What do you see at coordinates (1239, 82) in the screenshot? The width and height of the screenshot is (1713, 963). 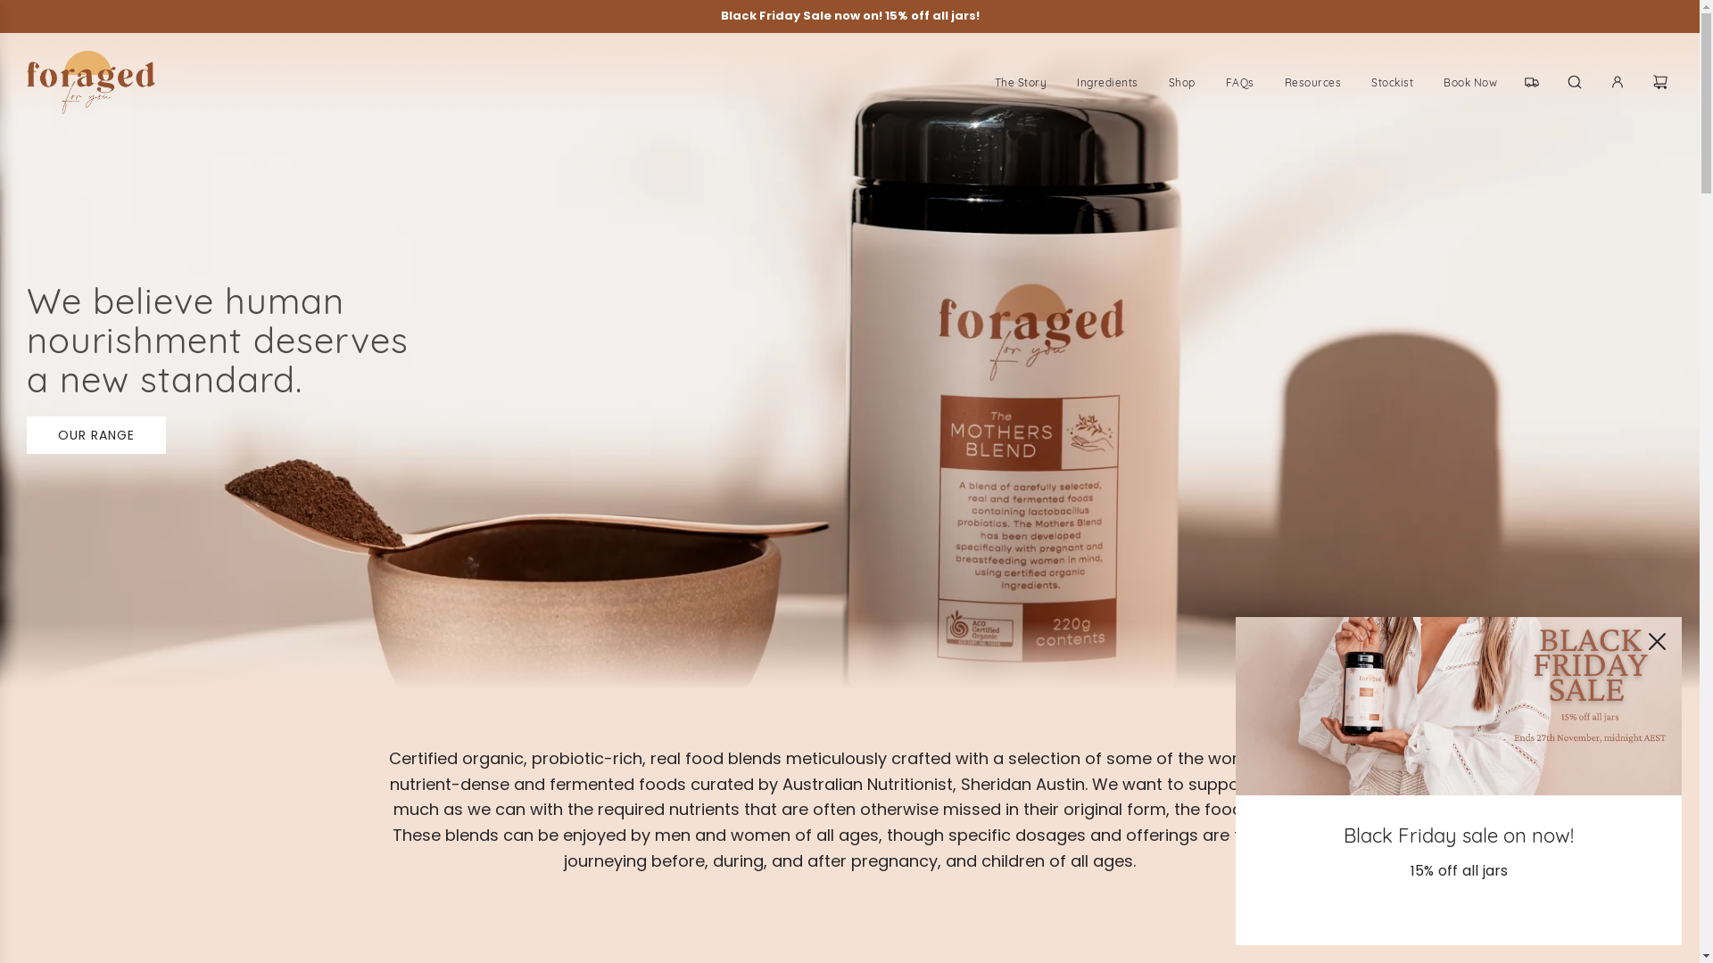 I see `FAQs` at bounding box center [1239, 82].